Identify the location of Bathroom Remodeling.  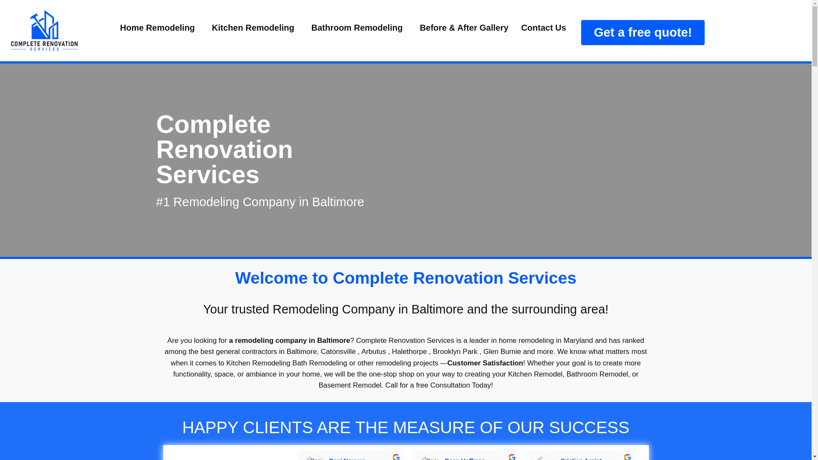
(359, 27).